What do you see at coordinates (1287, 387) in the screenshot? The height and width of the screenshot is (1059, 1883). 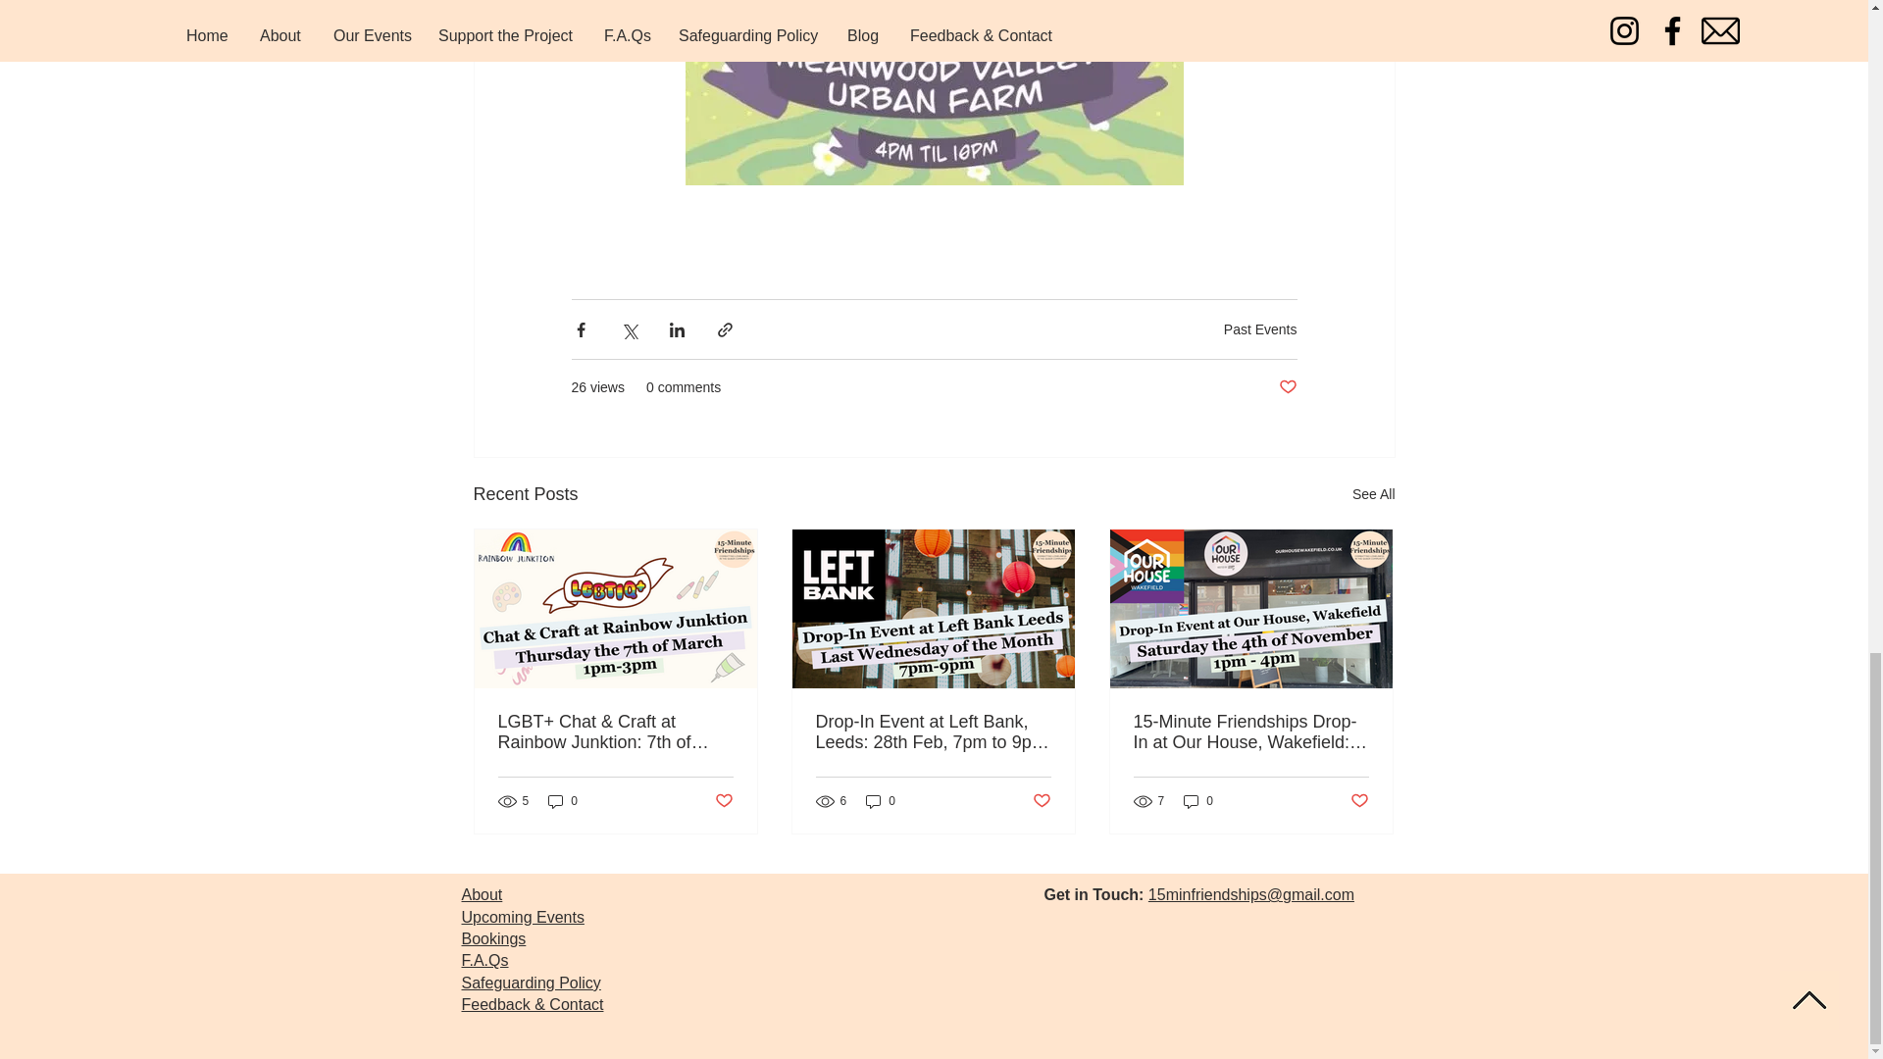 I see `Post not marked as liked` at bounding box center [1287, 387].